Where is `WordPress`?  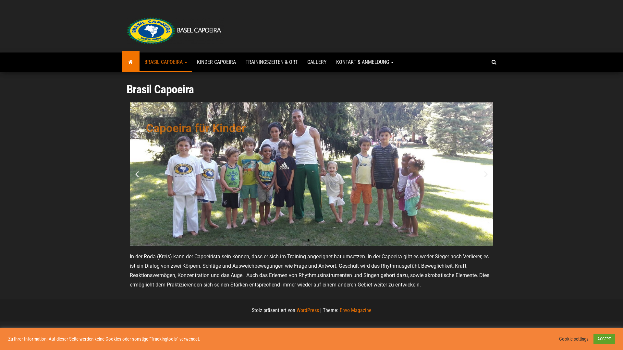
WordPress is located at coordinates (308, 310).